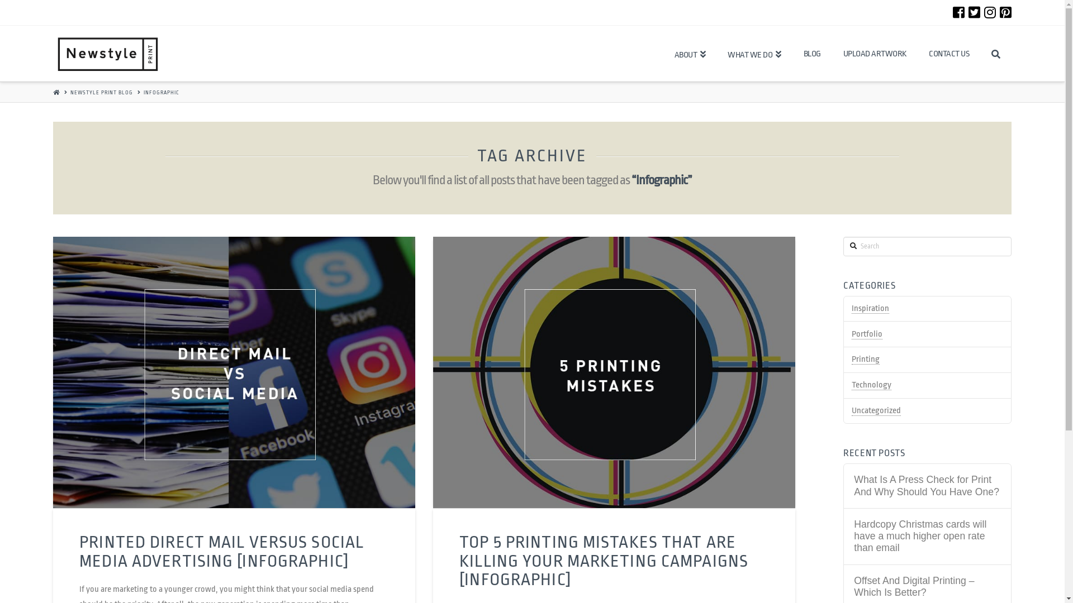 The width and height of the screenshot is (1073, 603). I want to click on UPLOAD ARTWORK, so click(875, 54).